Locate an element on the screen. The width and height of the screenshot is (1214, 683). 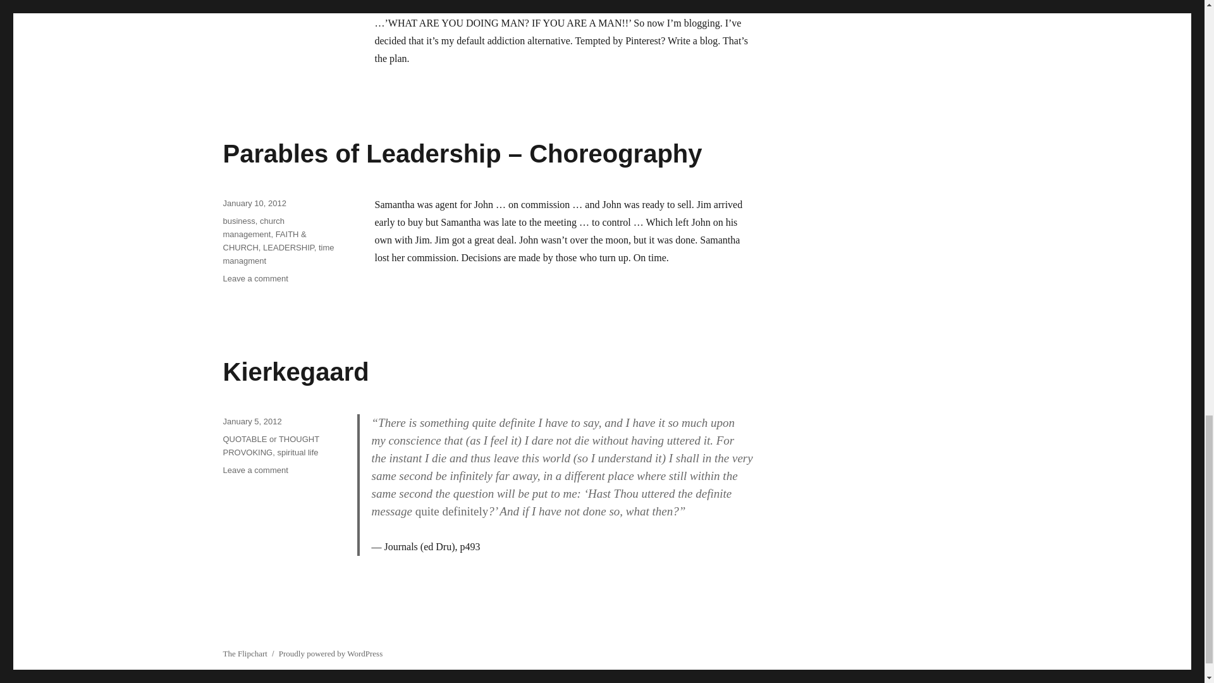
LEADERSHIP is located at coordinates (254, 204).